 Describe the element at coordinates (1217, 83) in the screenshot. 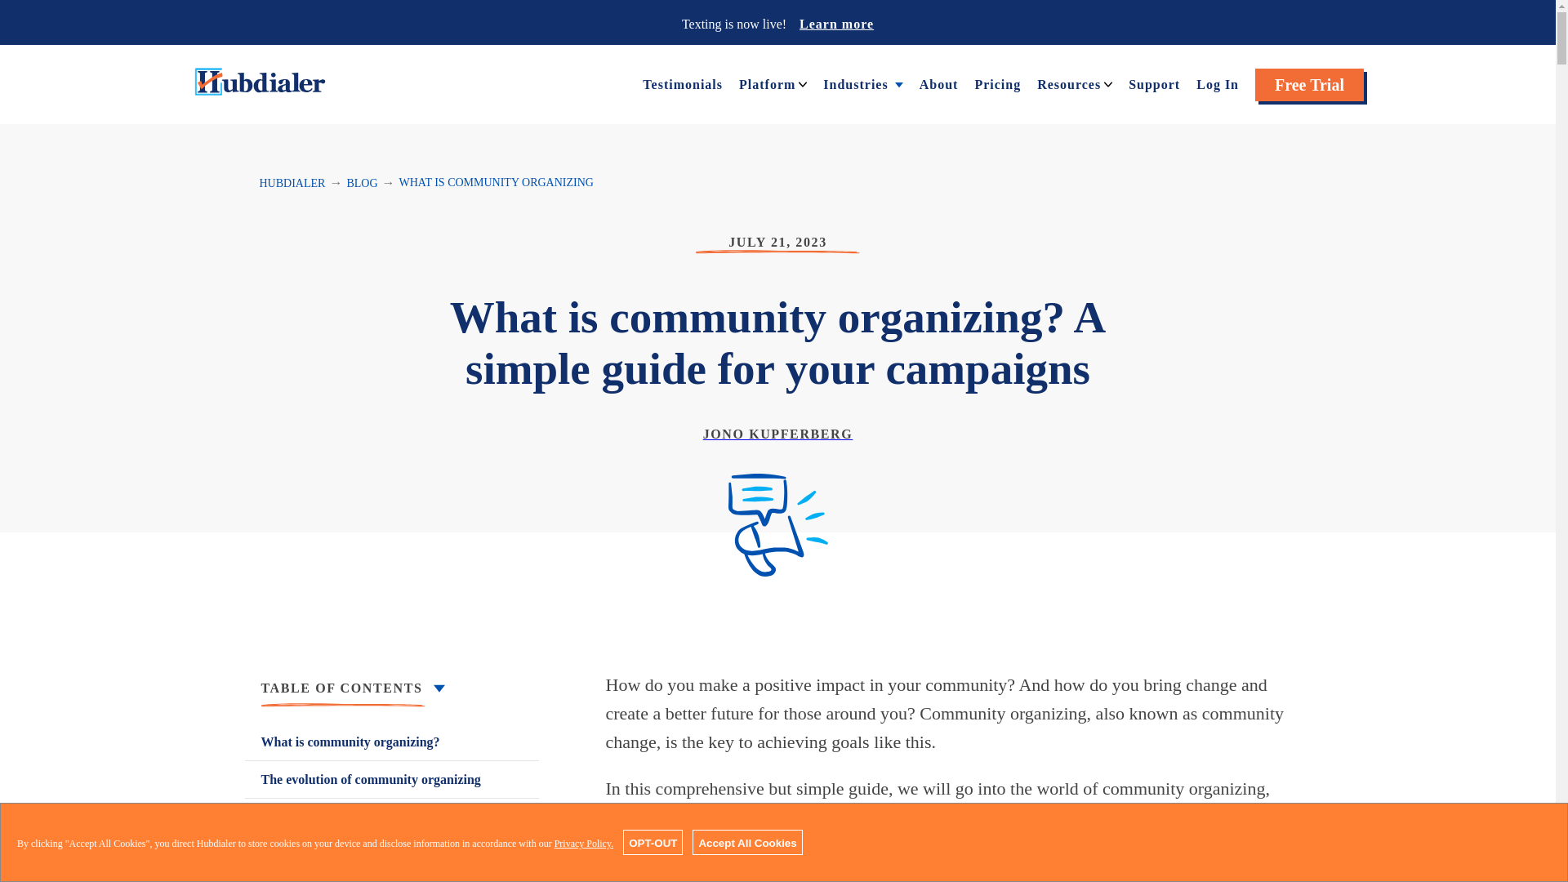

I see `Log In` at that location.